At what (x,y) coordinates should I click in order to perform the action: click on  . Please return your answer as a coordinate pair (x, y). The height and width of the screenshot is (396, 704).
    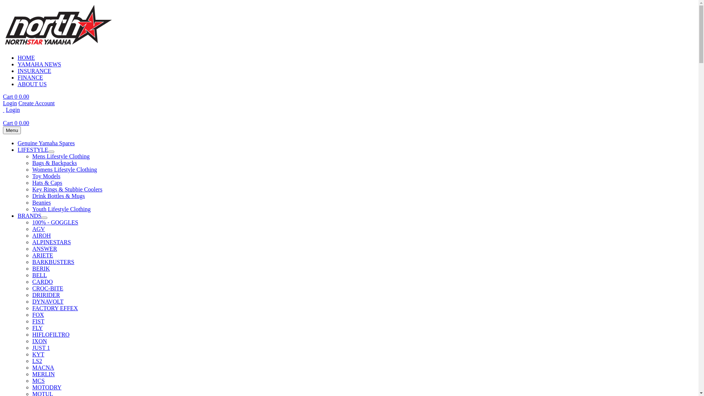
    Looking at the image, I should click on (4, 110).